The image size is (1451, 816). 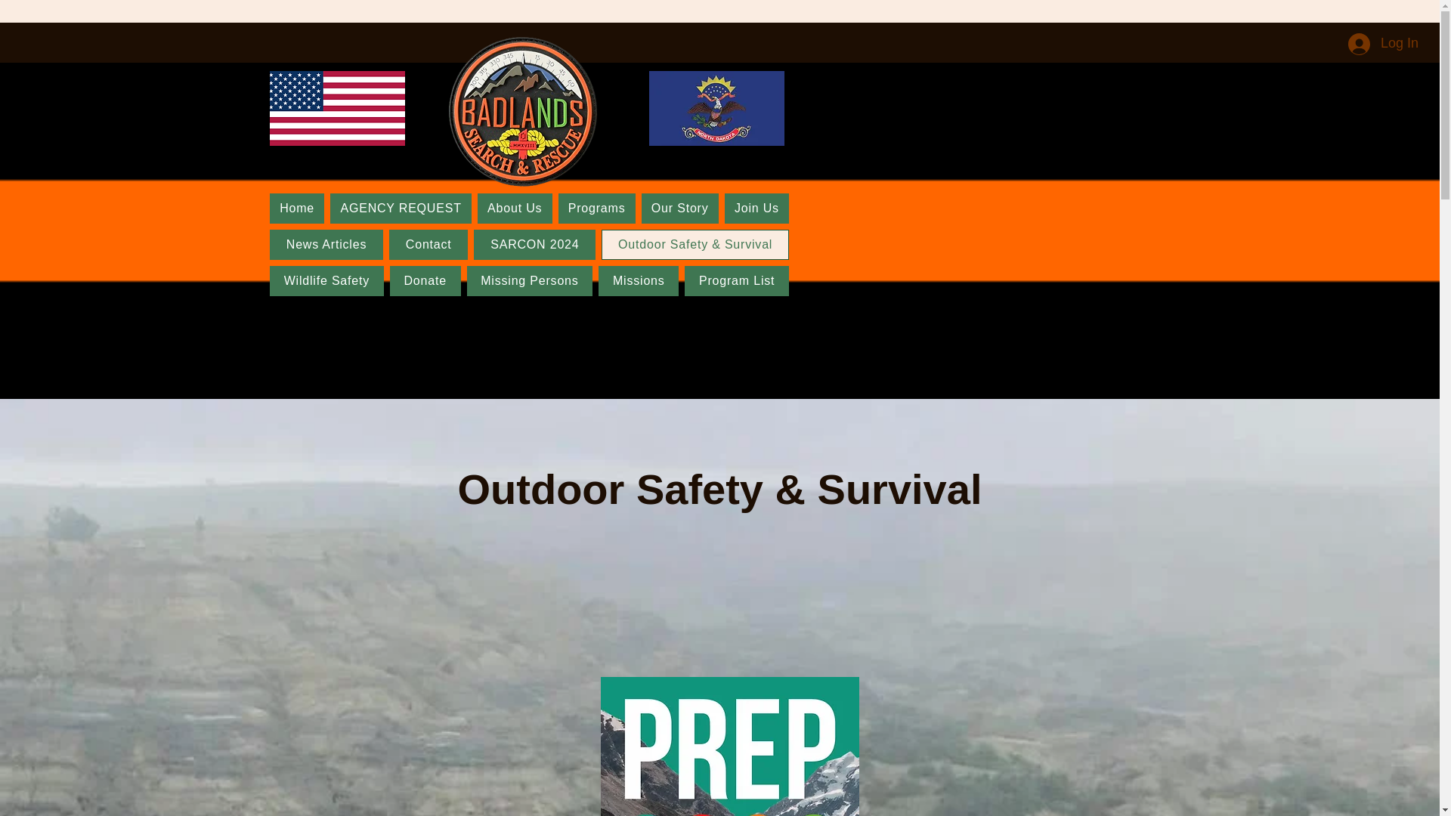 I want to click on About Us, so click(x=515, y=208).